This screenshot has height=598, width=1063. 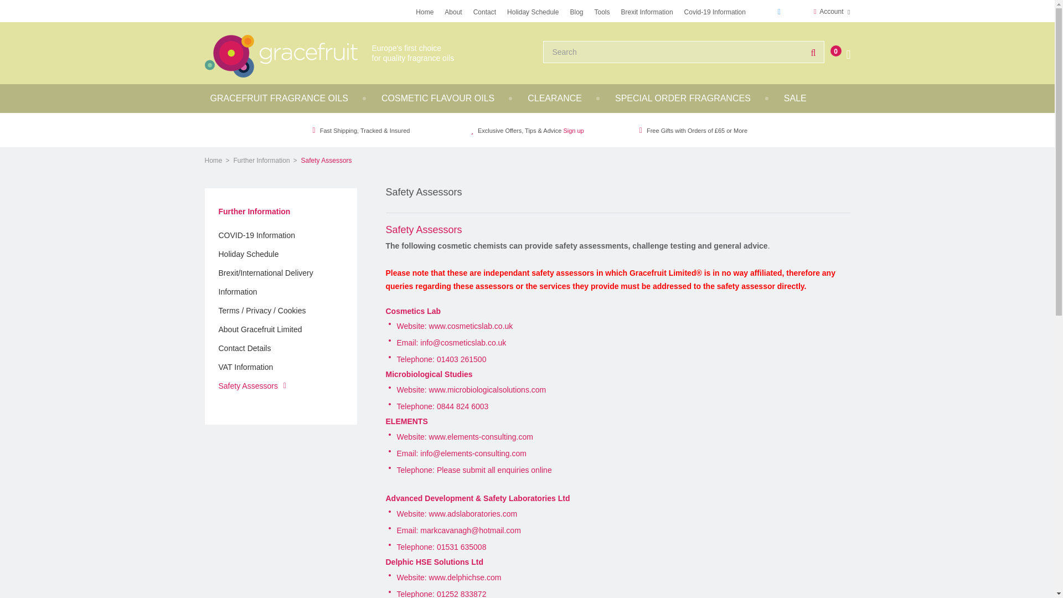 What do you see at coordinates (437, 99) in the screenshot?
I see `COSMETIC FLAVOUR OILS` at bounding box center [437, 99].